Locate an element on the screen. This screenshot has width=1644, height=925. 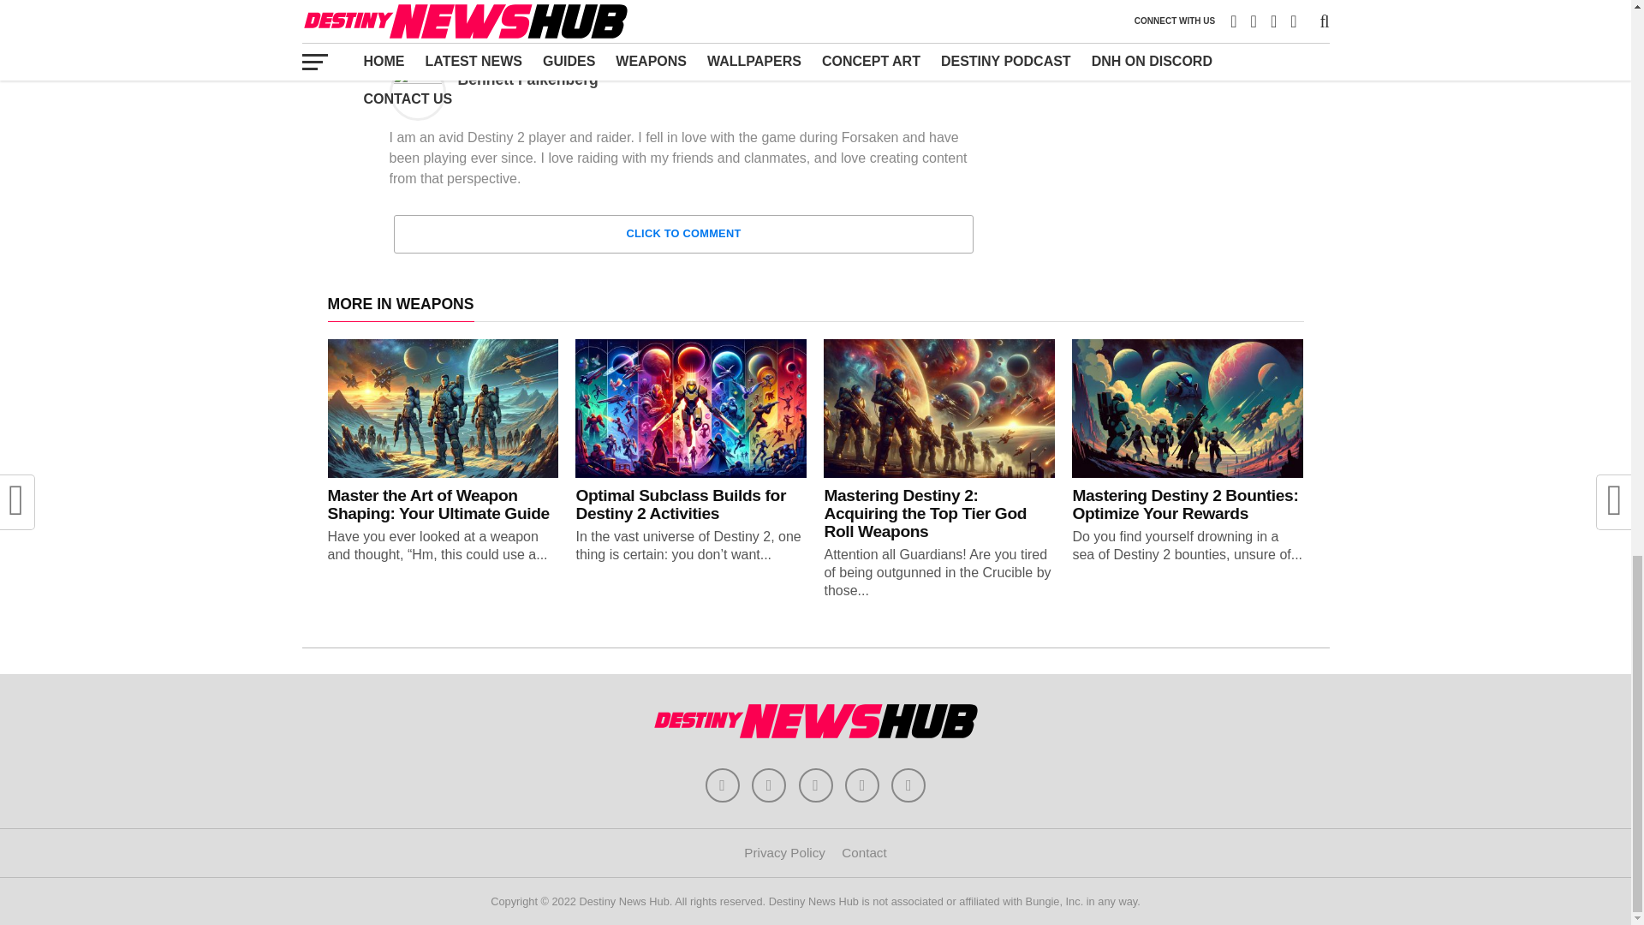
Bennett Falkenberg is located at coordinates (527, 79).